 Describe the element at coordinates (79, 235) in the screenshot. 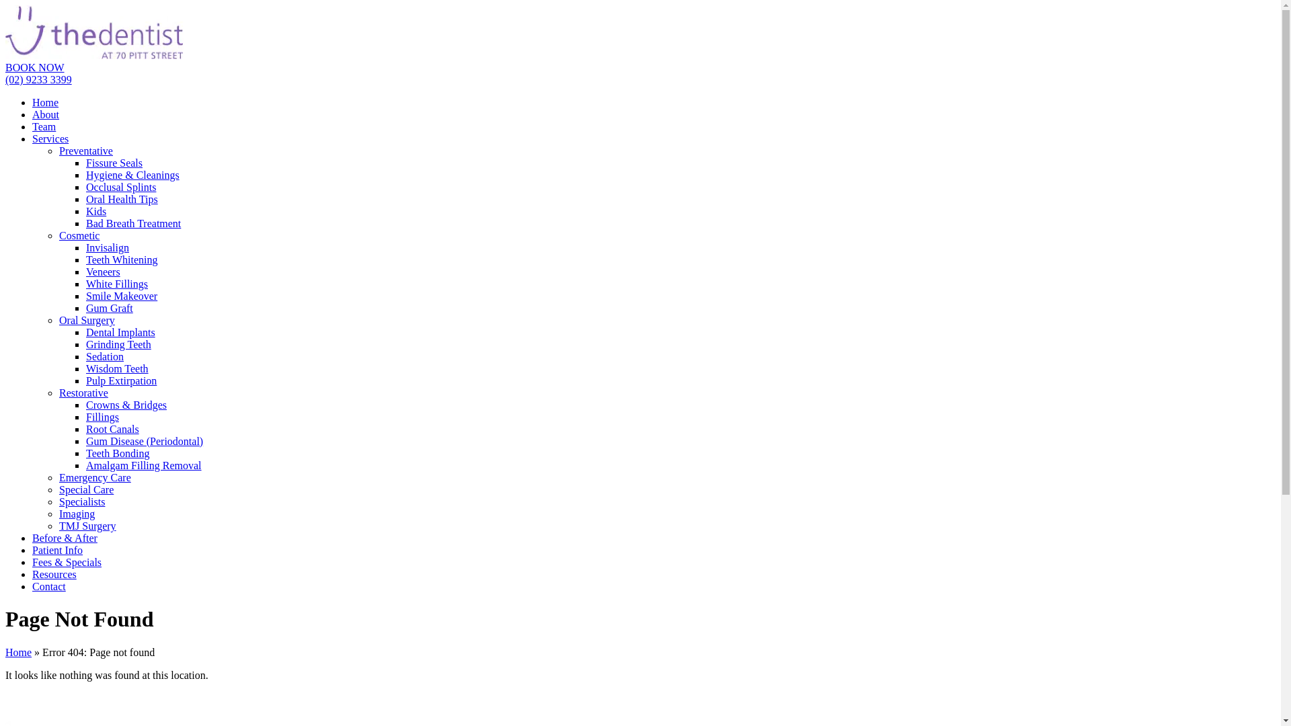

I see `Cosmetic` at that location.